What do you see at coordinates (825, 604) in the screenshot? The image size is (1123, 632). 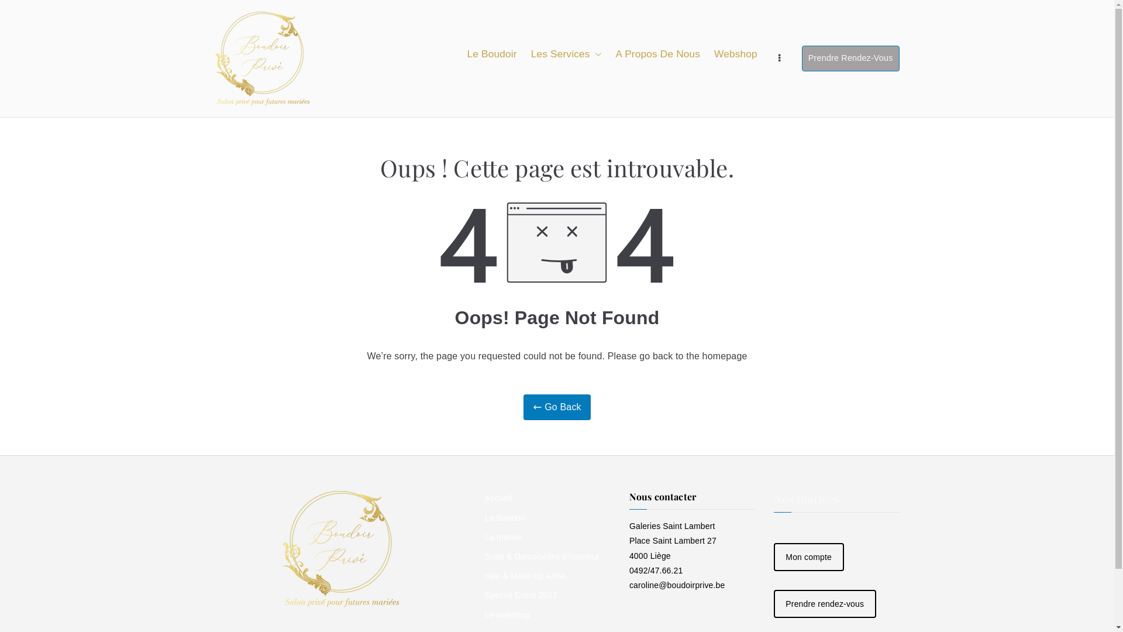 I see `Prendre rendez-vous` at bounding box center [825, 604].